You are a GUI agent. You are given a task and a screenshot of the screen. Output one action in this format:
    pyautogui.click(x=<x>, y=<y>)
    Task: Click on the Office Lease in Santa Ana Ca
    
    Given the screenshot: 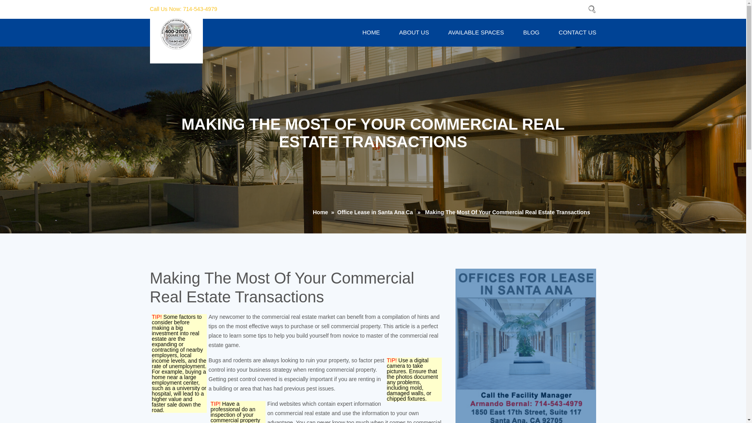 What is the action you would take?
    pyautogui.click(x=375, y=212)
    